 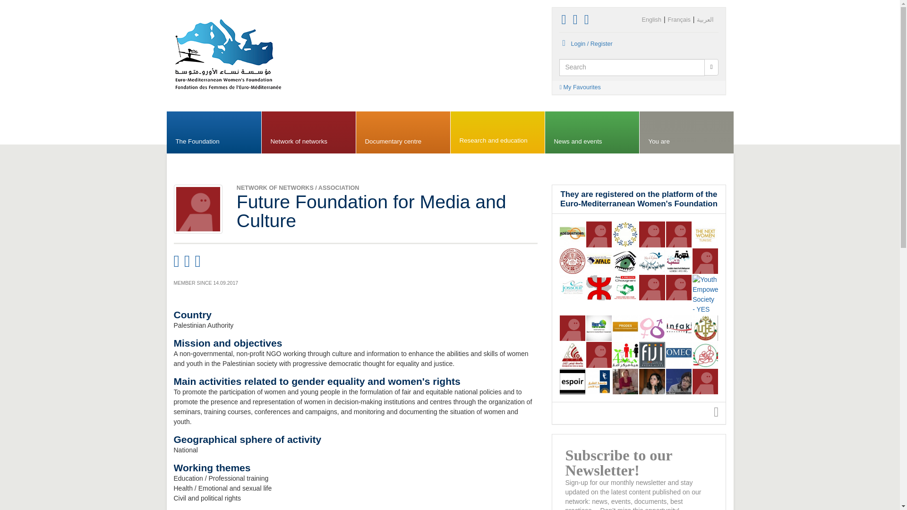 I want to click on You are, so click(x=686, y=133).